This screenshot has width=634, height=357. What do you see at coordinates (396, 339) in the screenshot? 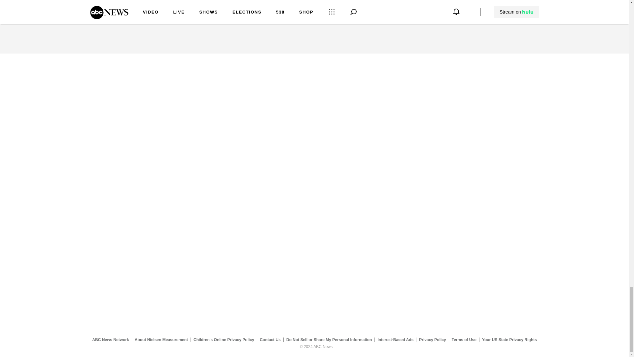
I see `Interest-Based Ads` at bounding box center [396, 339].